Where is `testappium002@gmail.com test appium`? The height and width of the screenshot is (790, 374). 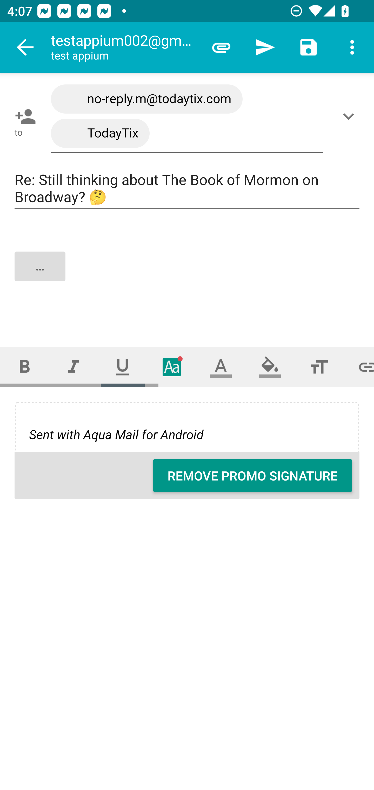 testappium002@gmail.com test appium is located at coordinates (125, 47).